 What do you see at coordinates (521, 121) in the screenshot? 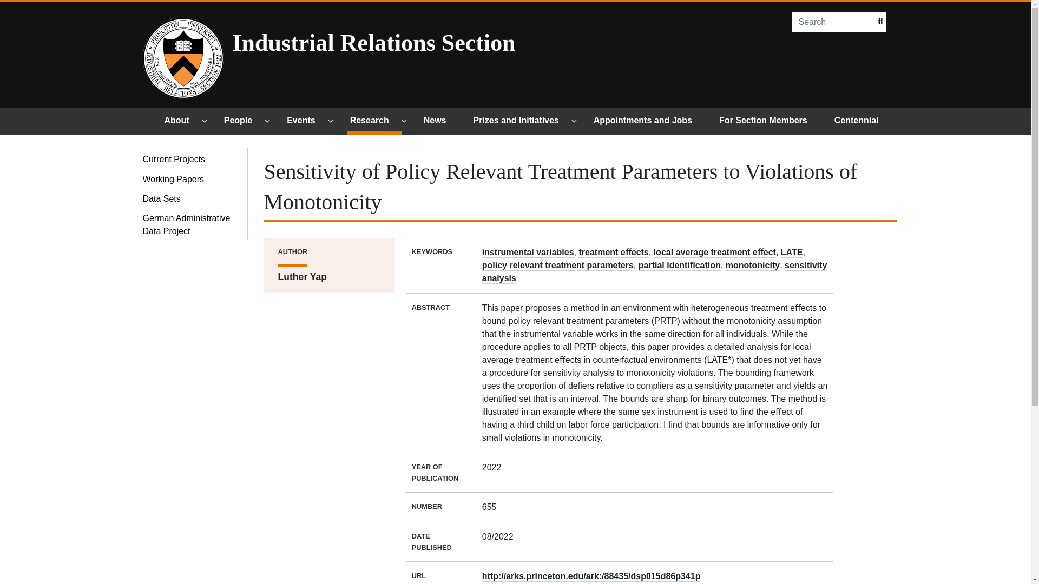
I see `Prizes and Initiatives` at bounding box center [521, 121].